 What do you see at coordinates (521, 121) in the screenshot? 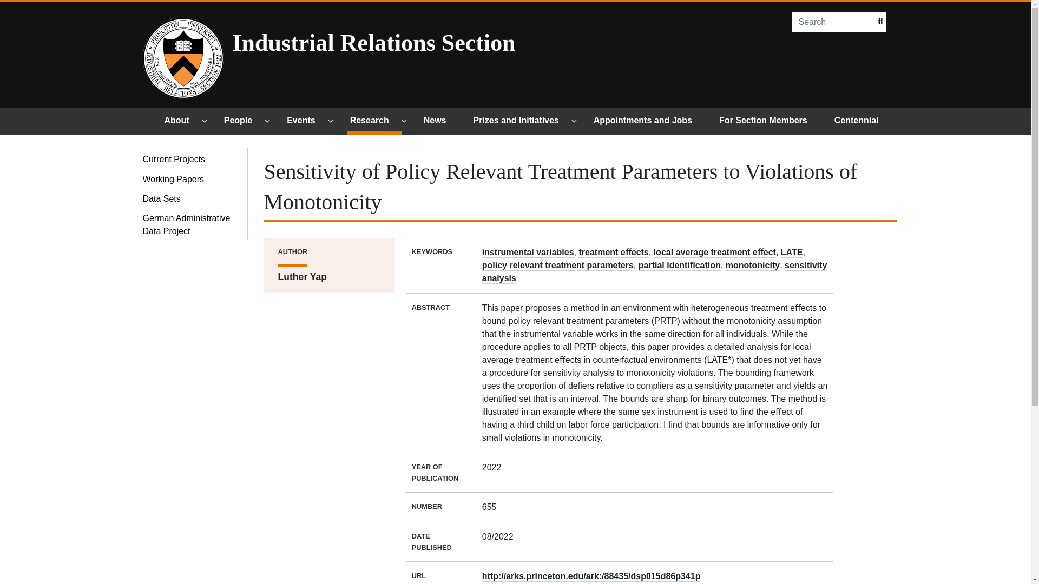
I see `Prizes and Initiatives` at bounding box center [521, 121].